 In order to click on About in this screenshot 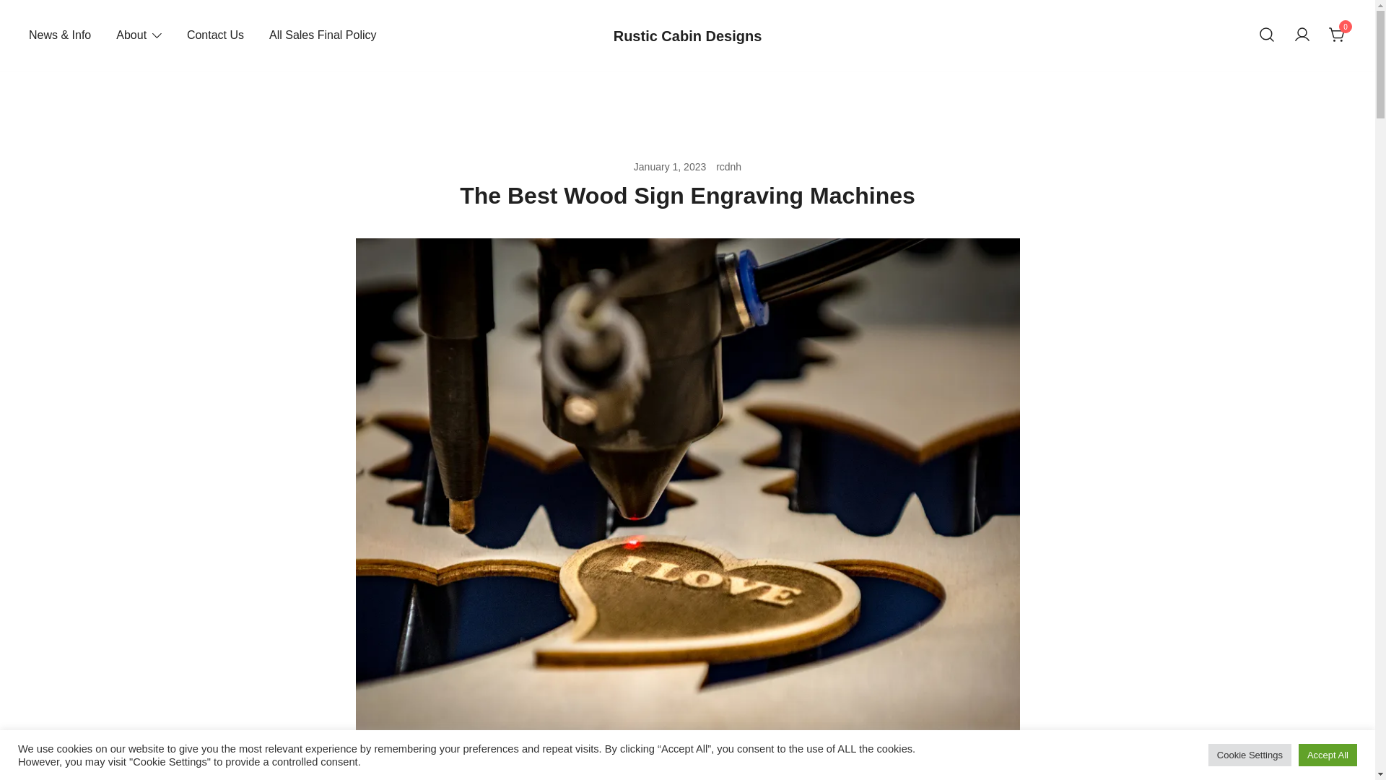, I will do `click(131, 35)`.